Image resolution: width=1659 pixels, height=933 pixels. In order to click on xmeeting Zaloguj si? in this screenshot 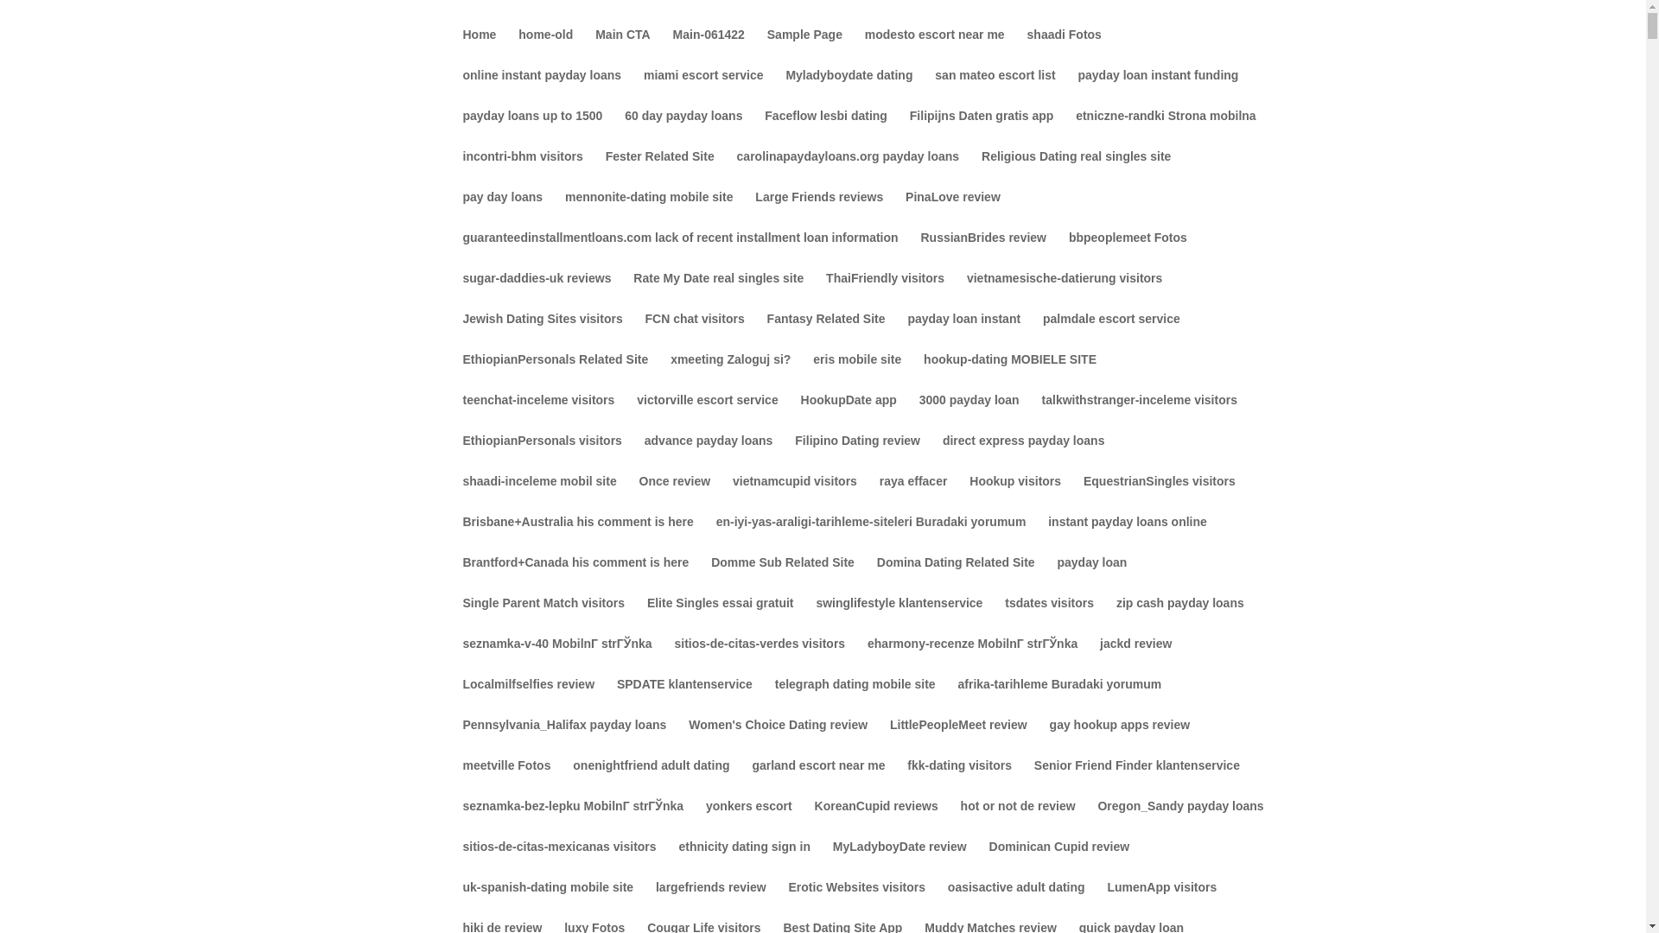, I will do `click(730, 373)`.